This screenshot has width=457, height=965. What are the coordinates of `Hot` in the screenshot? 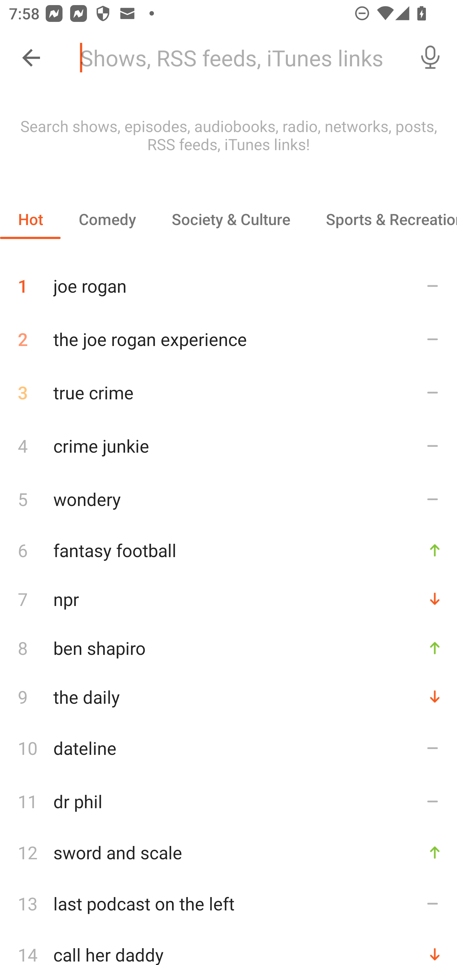 It's located at (30, 219).